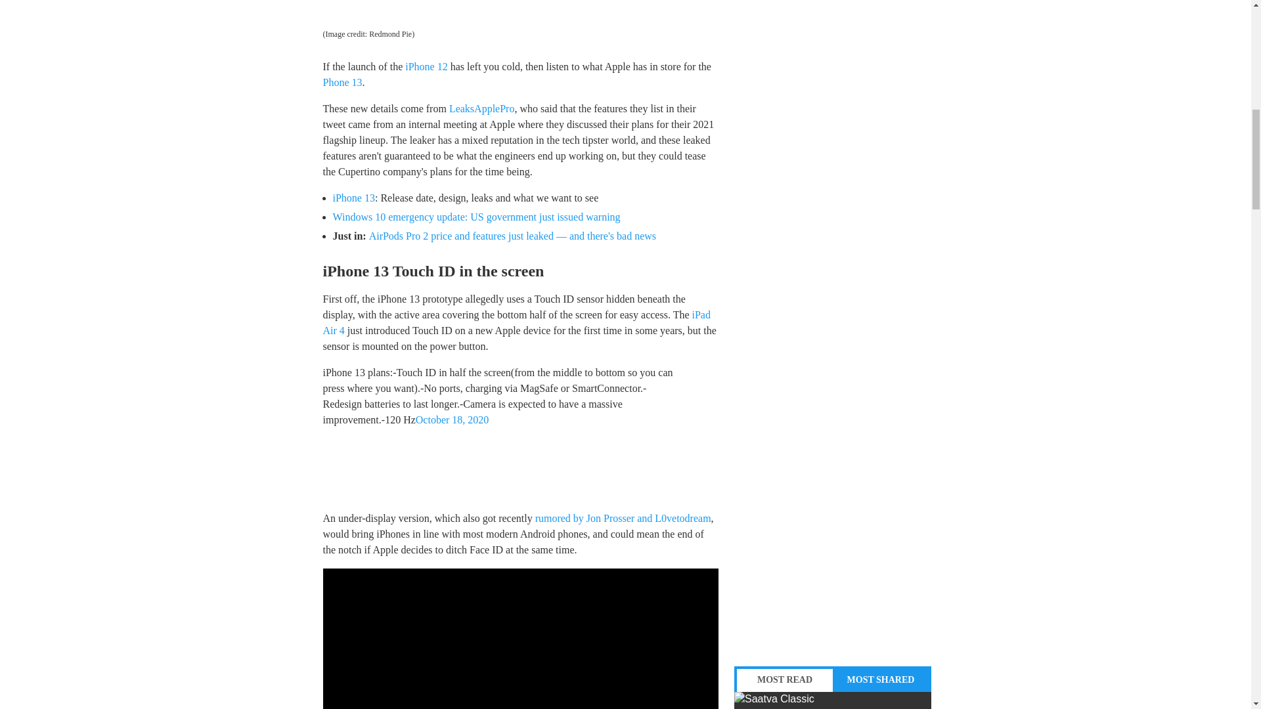  Describe the element at coordinates (833, 700) in the screenshot. I see `What is the best Saatva mattress for side sleepers?` at that location.